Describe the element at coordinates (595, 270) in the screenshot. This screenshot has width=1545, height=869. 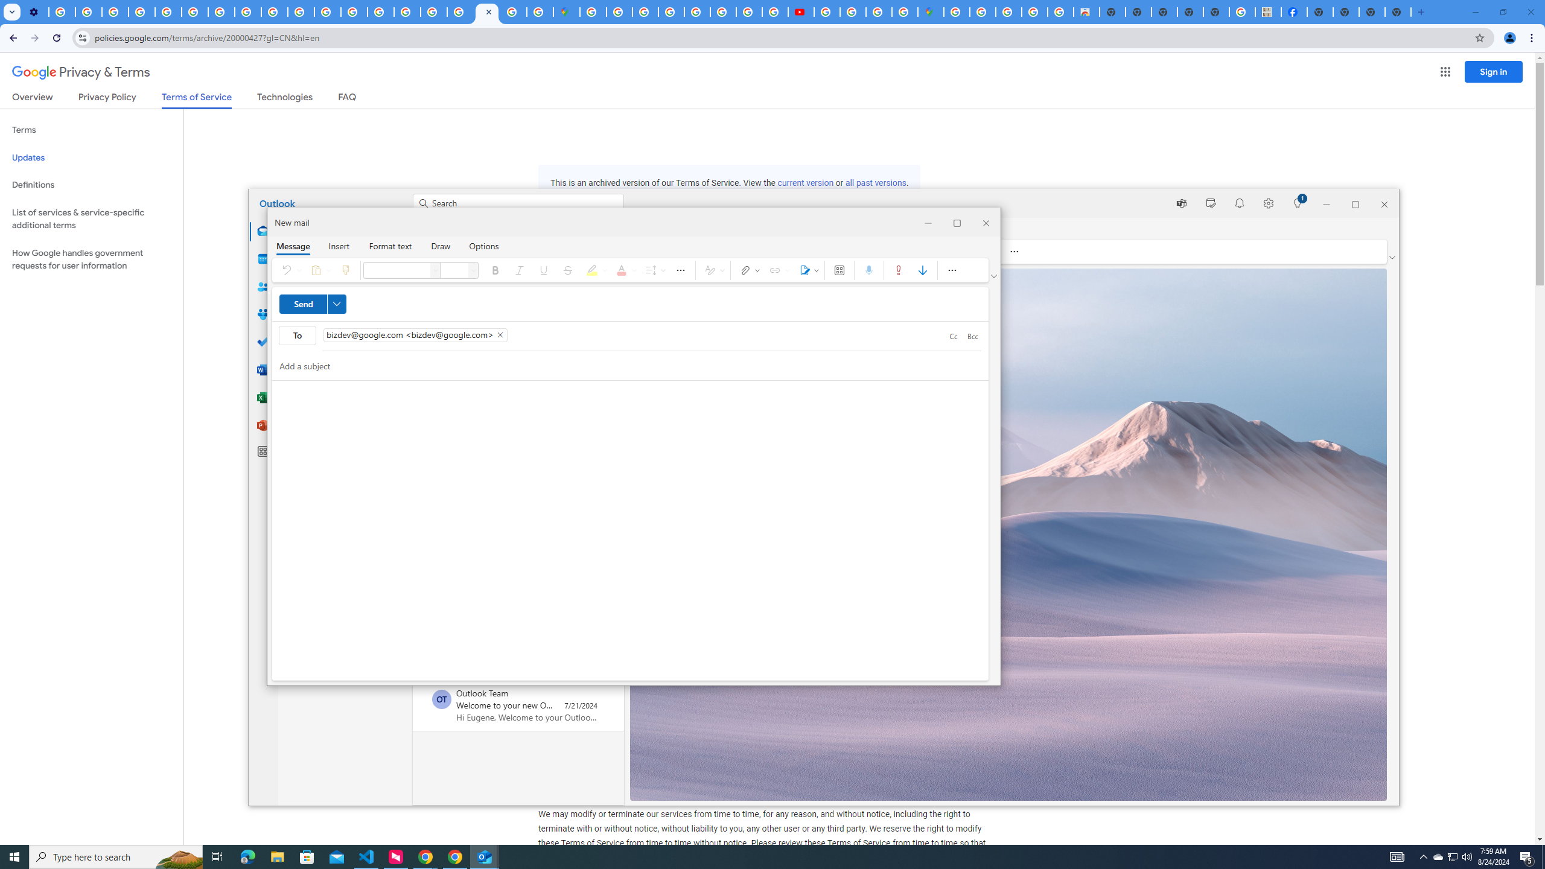
I see `Text highlight color` at that location.